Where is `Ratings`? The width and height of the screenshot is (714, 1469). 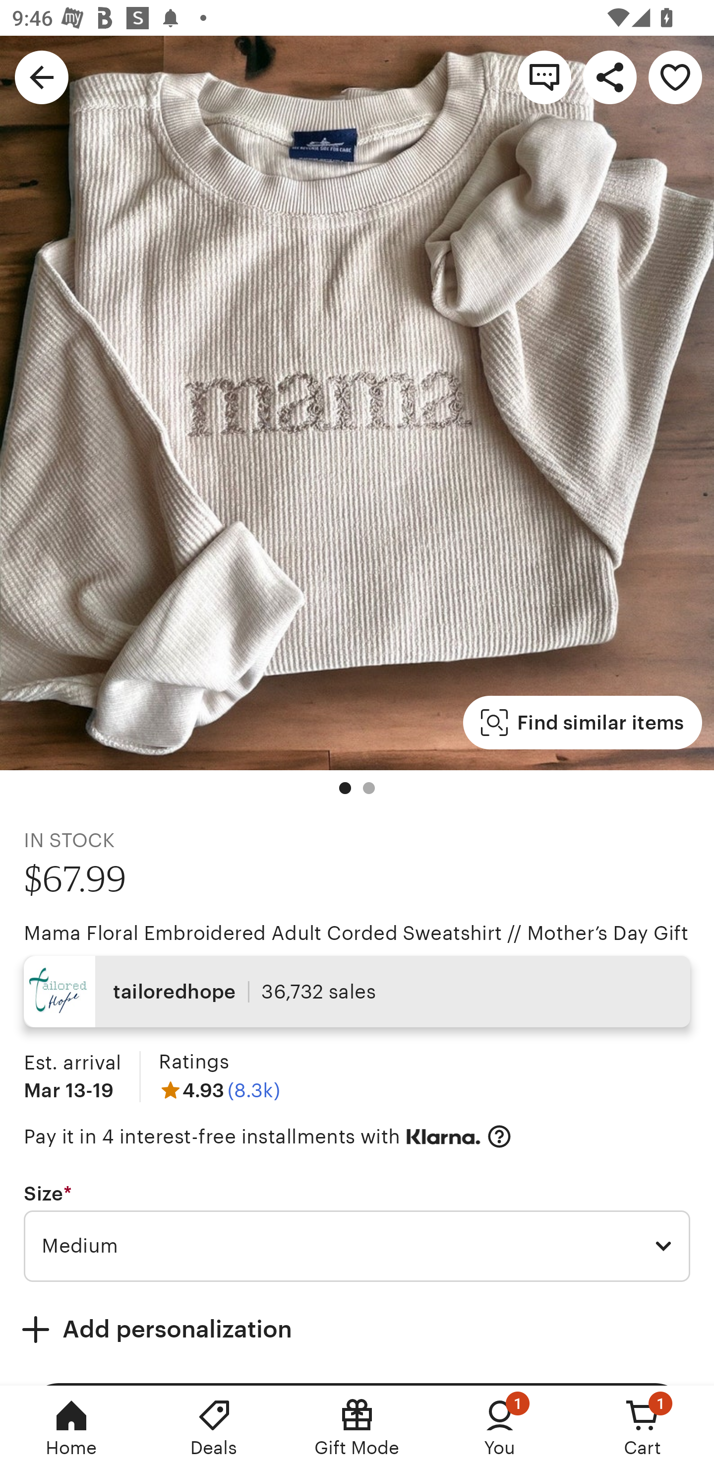 Ratings is located at coordinates (193, 1062).